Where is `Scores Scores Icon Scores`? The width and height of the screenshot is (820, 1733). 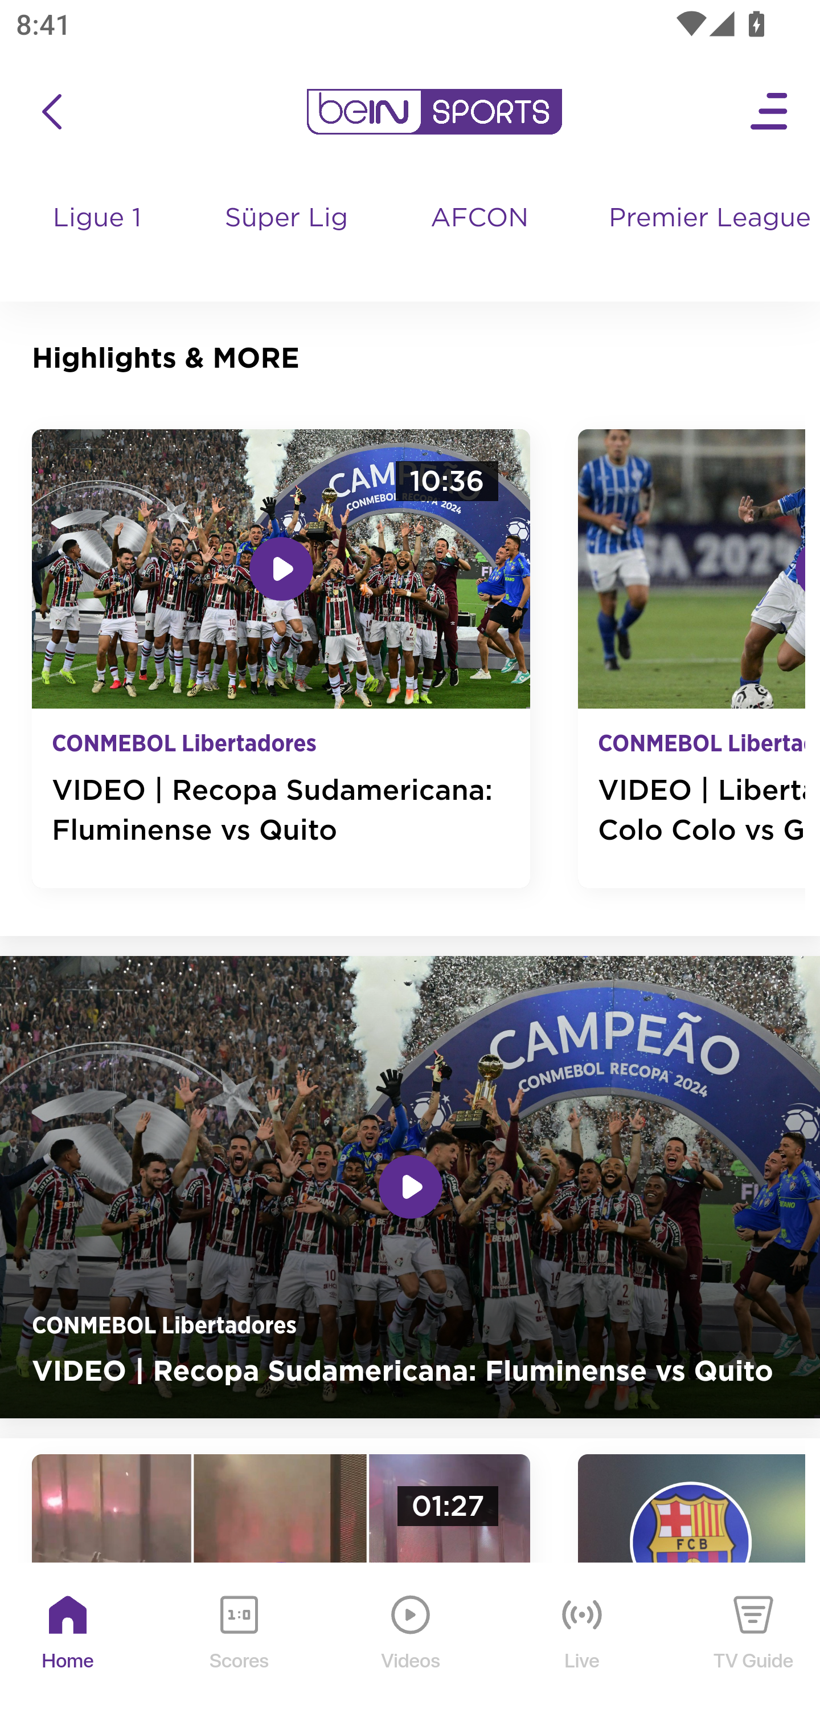 Scores Scores Icon Scores is located at coordinates (239, 1649).